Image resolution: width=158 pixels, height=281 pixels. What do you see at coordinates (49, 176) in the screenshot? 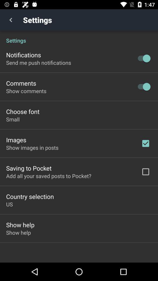
I see `click the item above country selection` at bounding box center [49, 176].